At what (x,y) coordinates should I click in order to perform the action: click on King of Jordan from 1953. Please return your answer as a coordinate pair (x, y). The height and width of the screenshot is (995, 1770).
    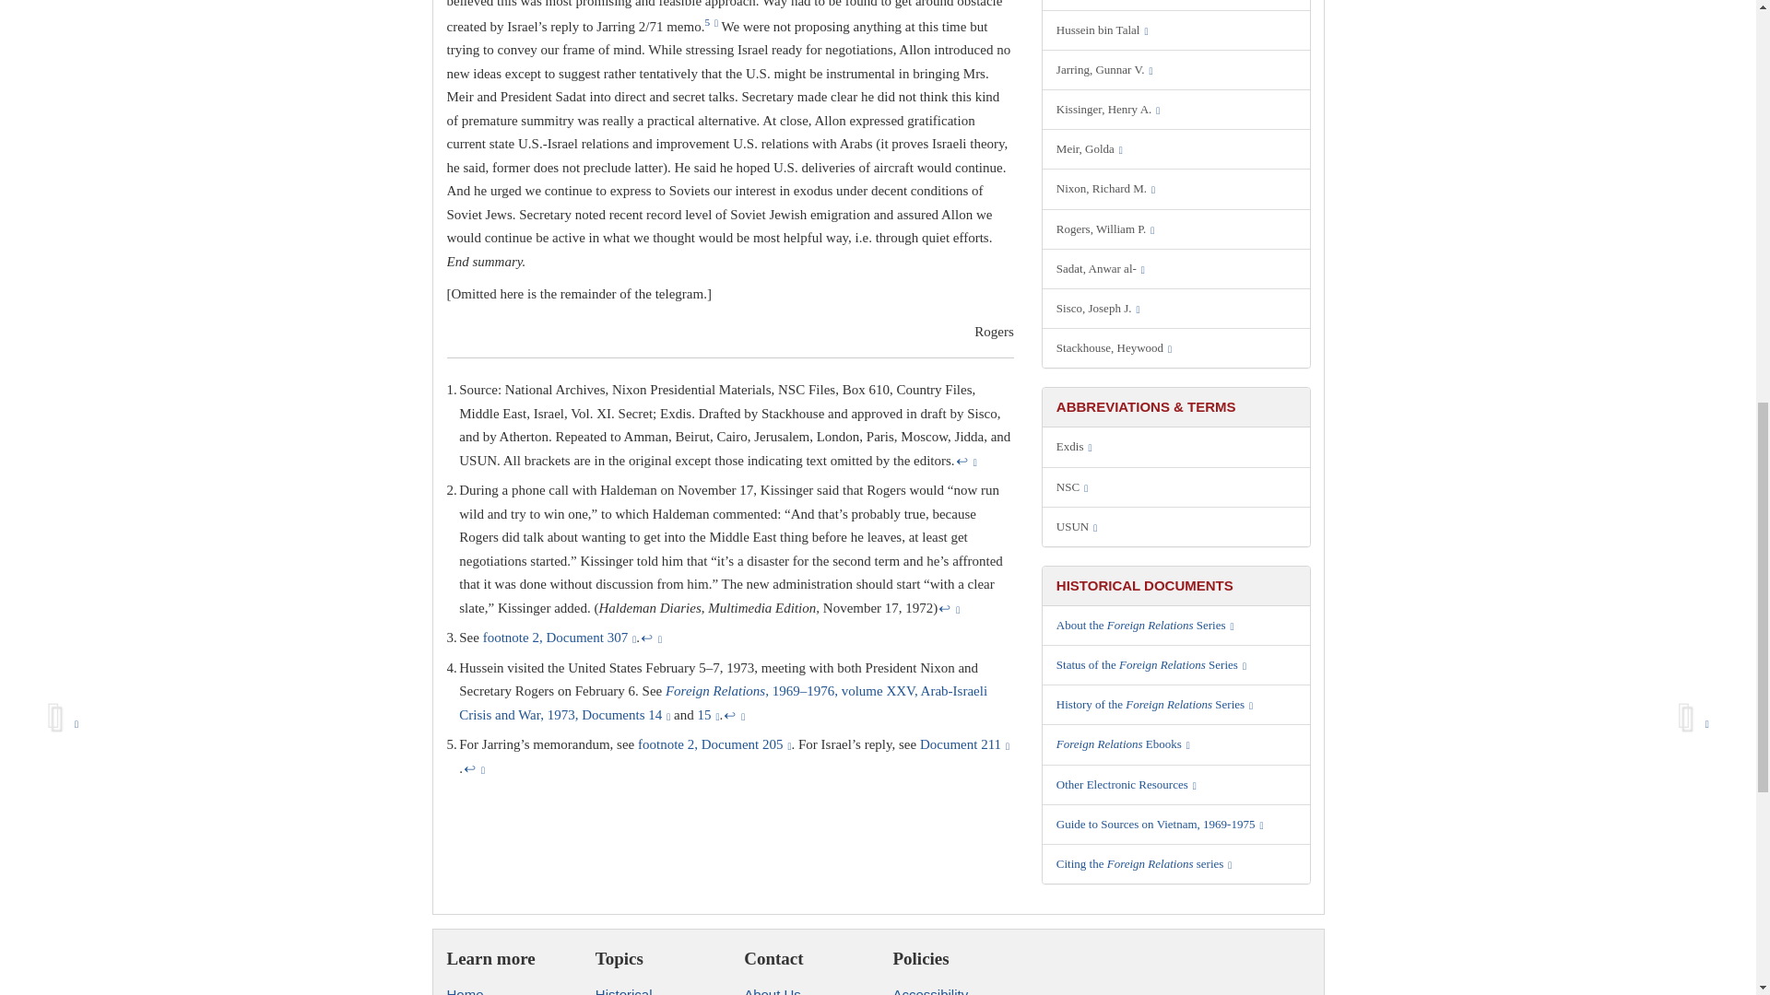
    Looking at the image, I should click on (1176, 29).